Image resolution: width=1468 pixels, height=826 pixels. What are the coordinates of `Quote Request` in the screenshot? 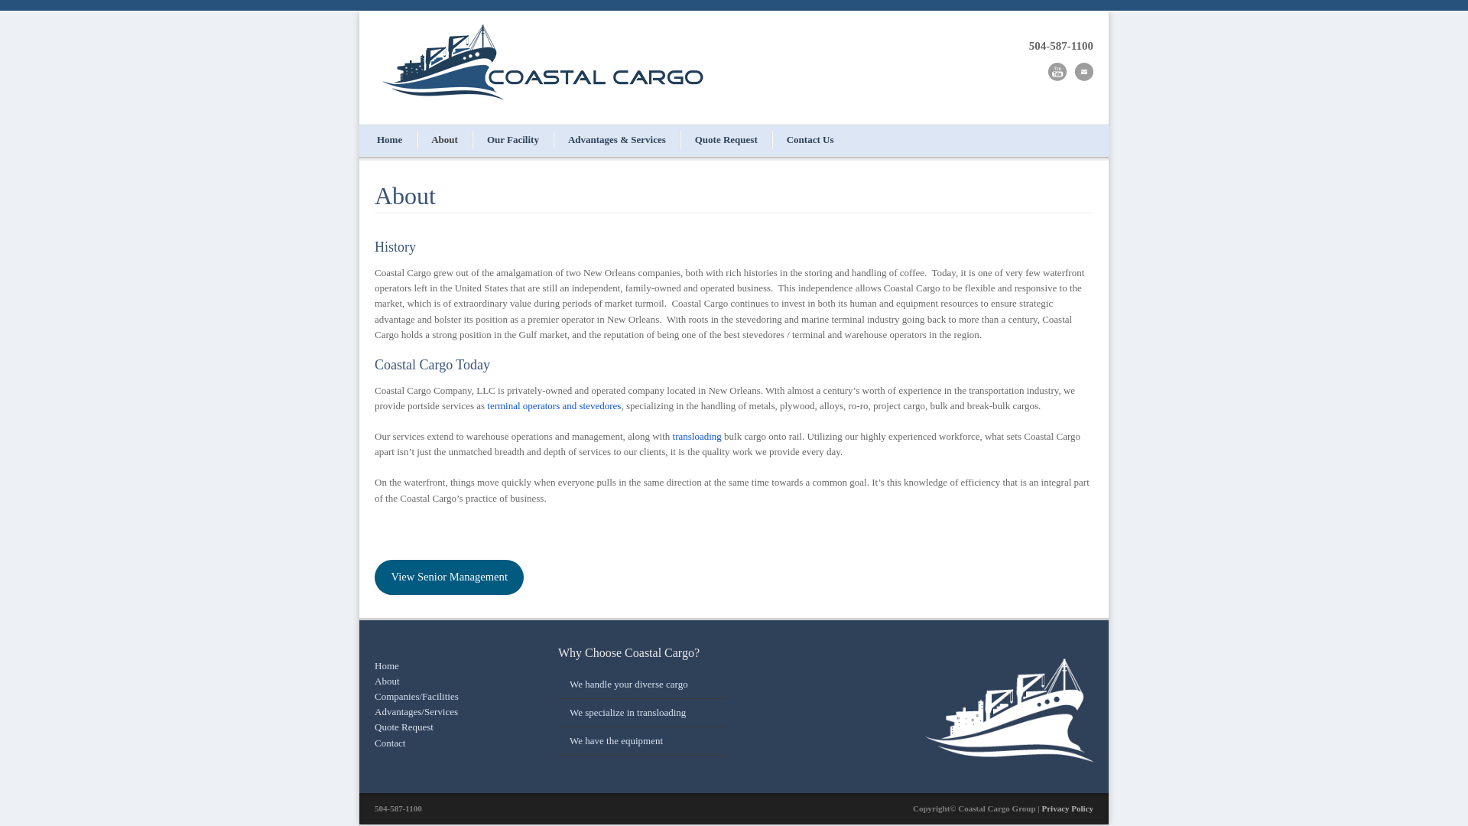 It's located at (404, 727).